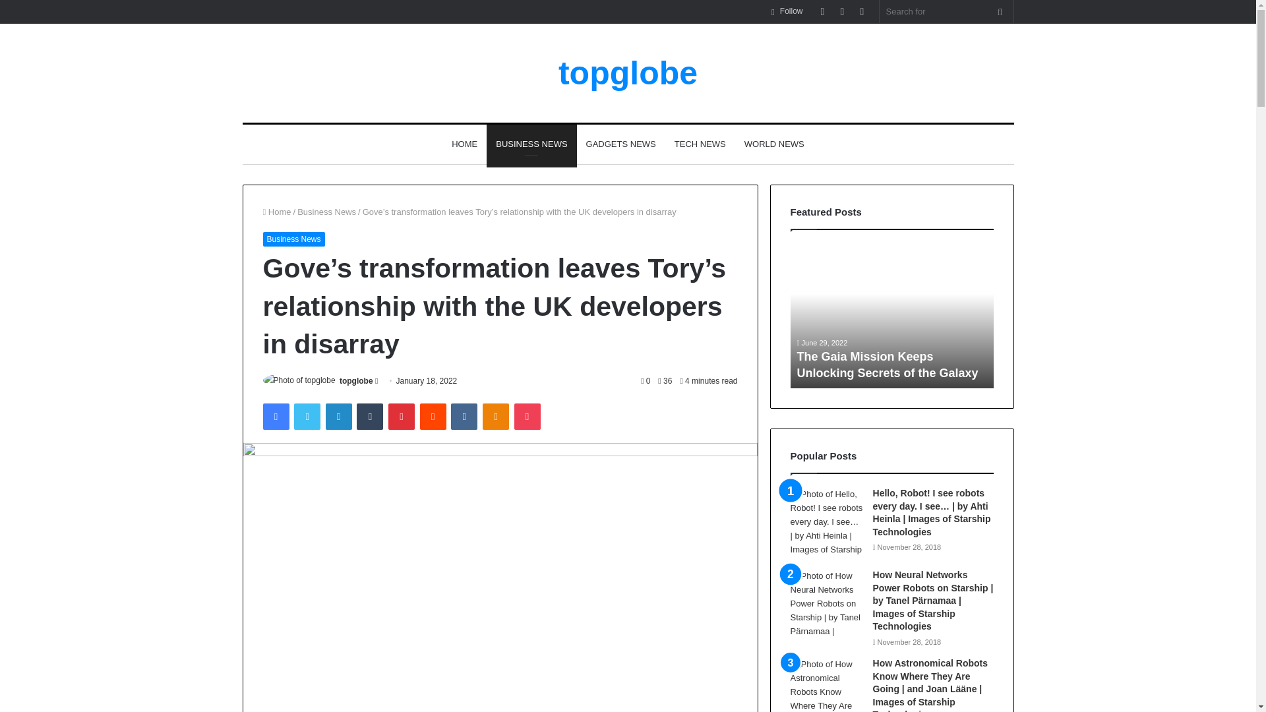  I want to click on Home, so click(276, 212).